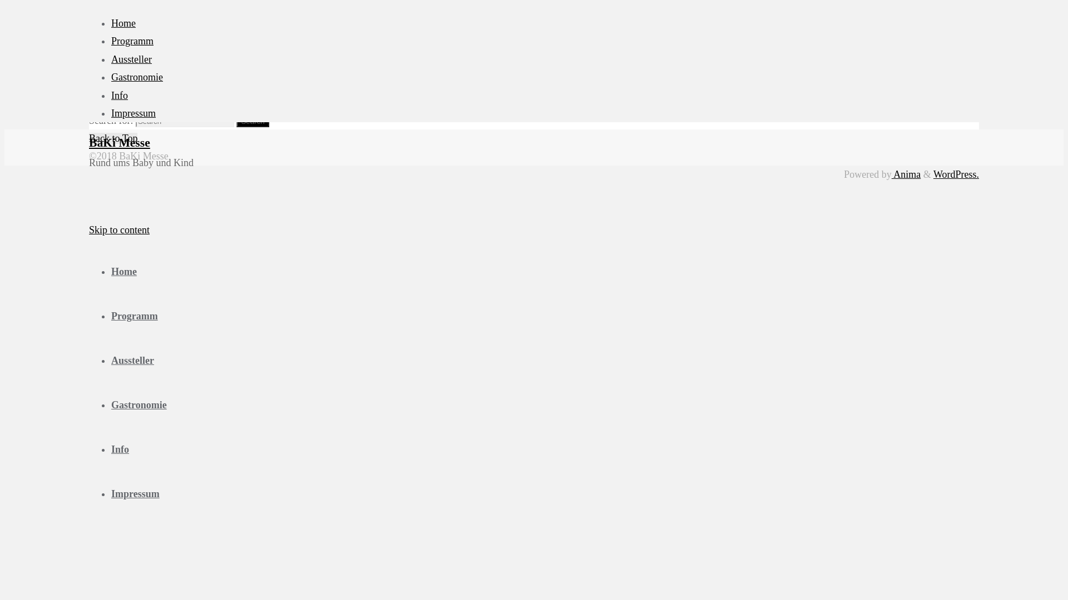 Image resolution: width=1068 pixels, height=600 pixels. Describe the element at coordinates (135, 316) in the screenshot. I see `Programm` at that location.